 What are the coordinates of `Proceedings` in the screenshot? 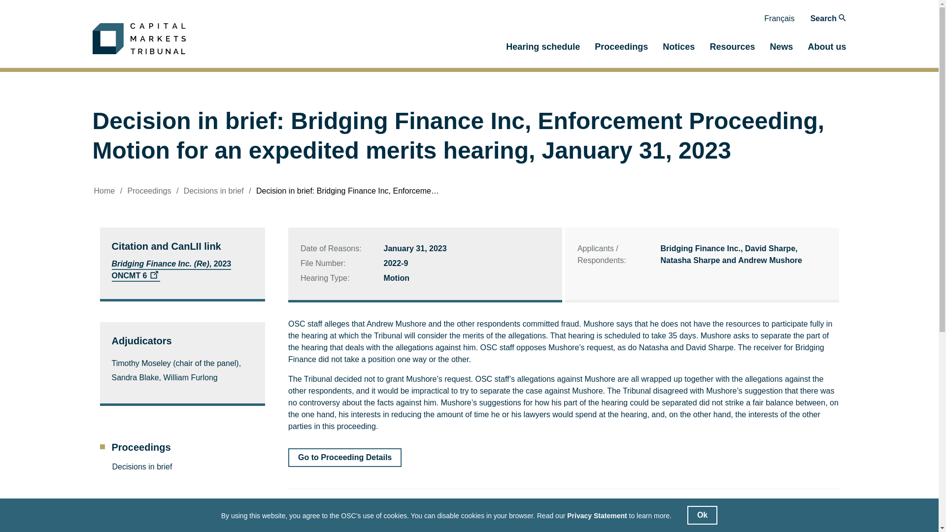 It's located at (621, 49).